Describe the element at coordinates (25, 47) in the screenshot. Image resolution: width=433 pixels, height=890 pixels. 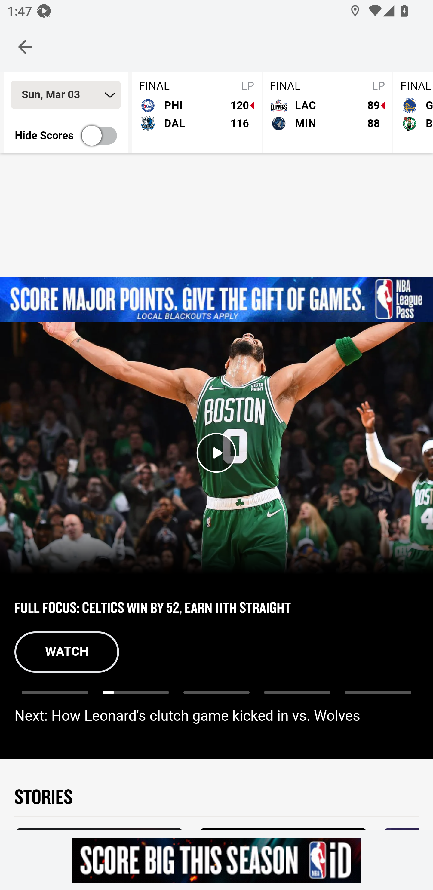
I see `Navigate up` at that location.